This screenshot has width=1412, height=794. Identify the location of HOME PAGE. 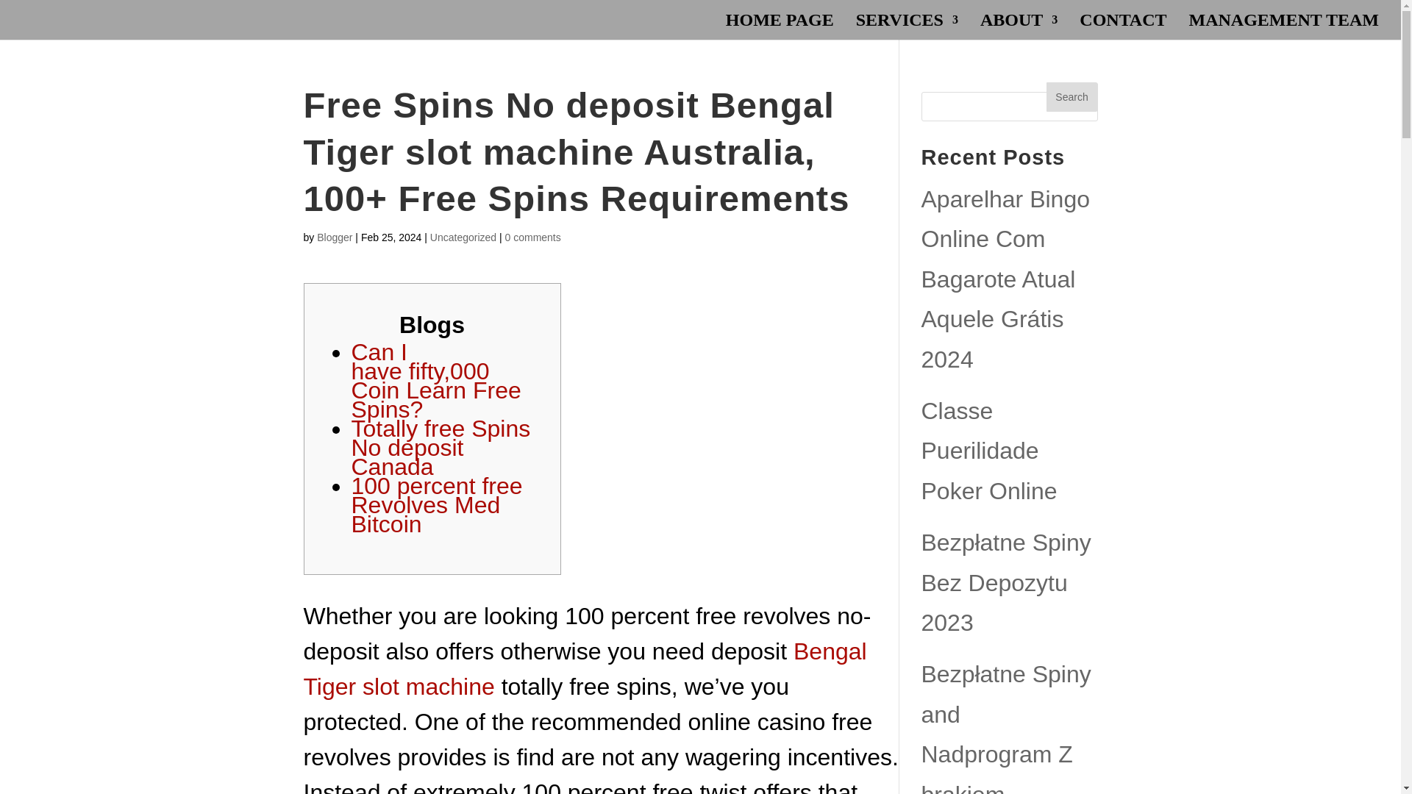
(780, 27).